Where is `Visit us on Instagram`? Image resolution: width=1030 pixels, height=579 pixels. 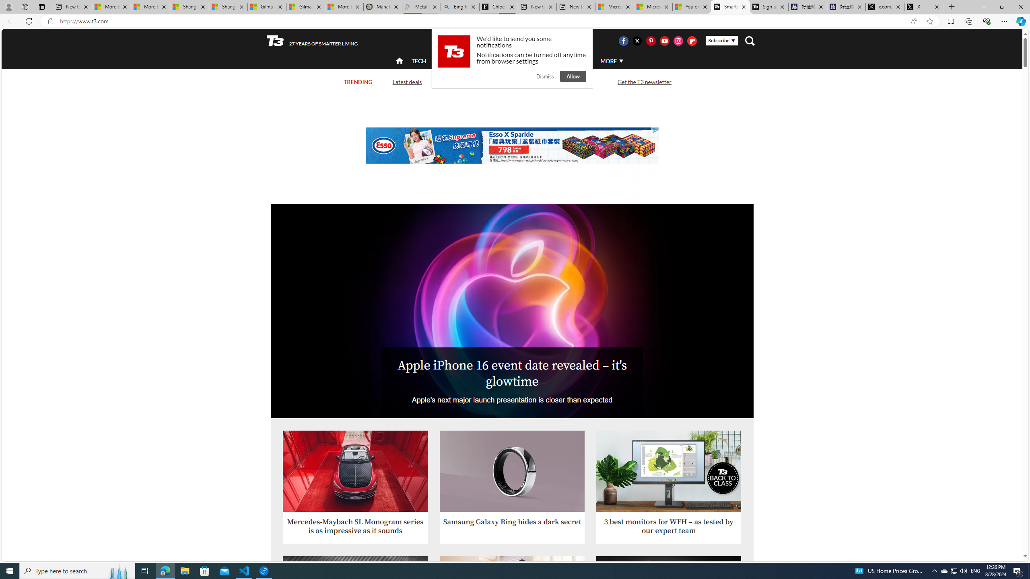
Visit us on Instagram is located at coordinates (678, 41).